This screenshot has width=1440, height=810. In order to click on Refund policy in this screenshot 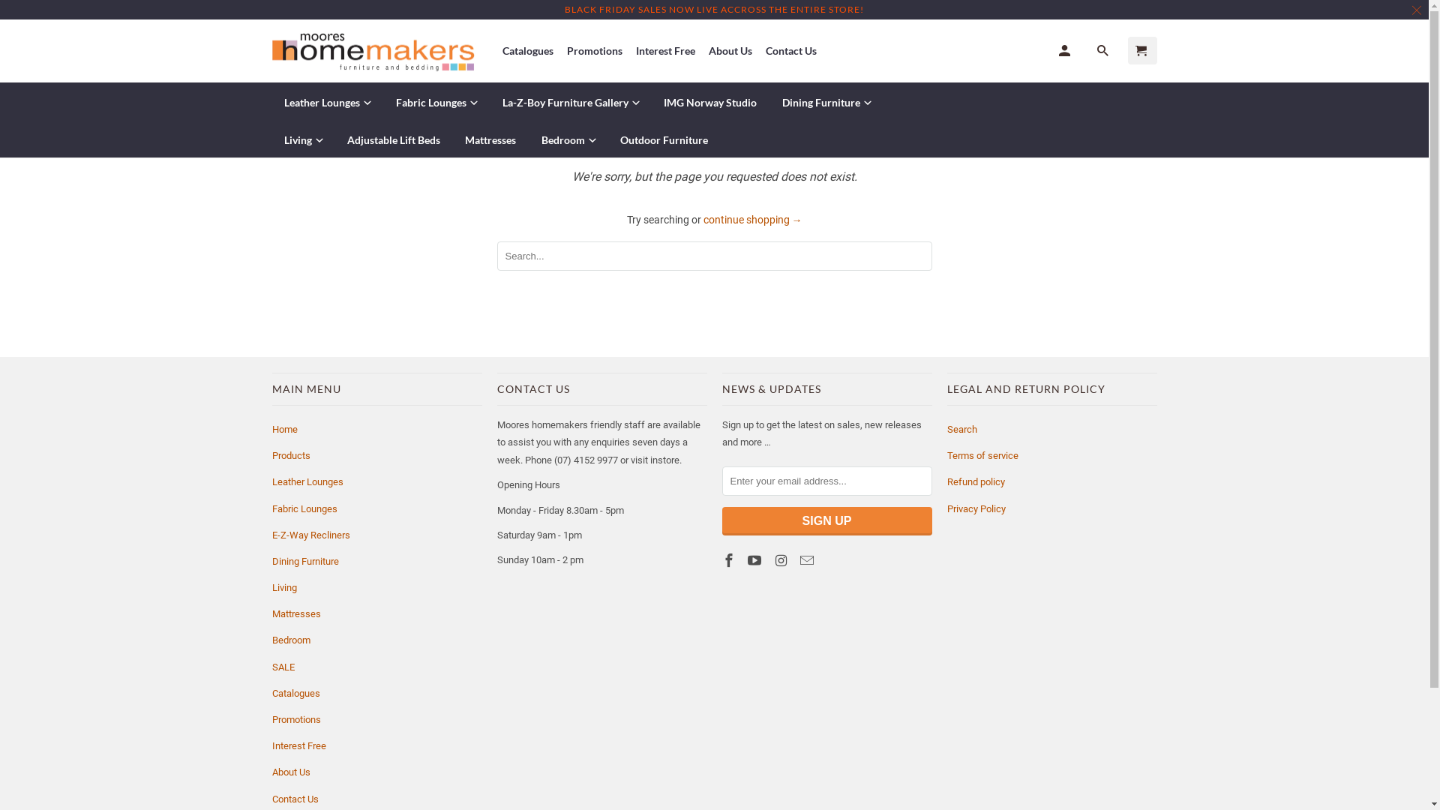, I will do `click(975, 481)`.